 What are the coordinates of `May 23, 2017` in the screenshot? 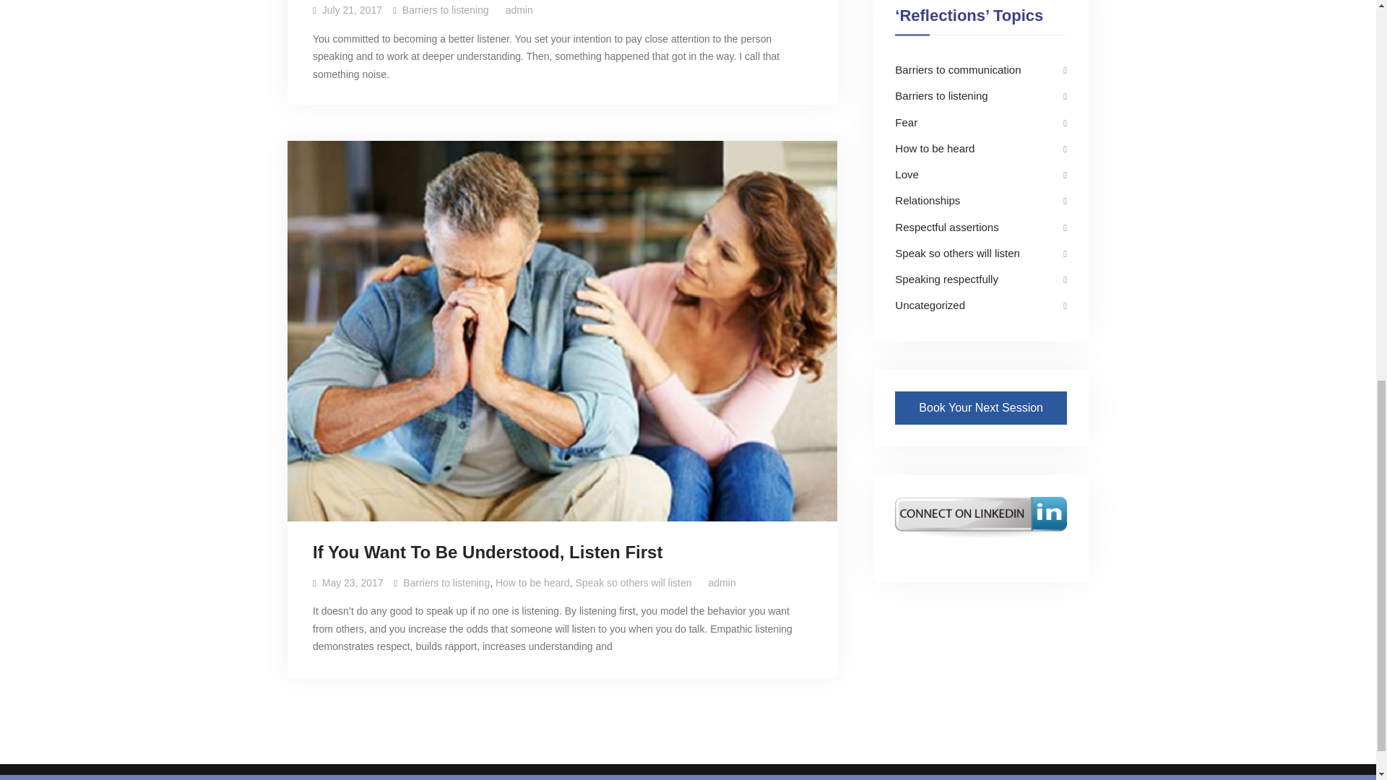 It's located at (353, 583).